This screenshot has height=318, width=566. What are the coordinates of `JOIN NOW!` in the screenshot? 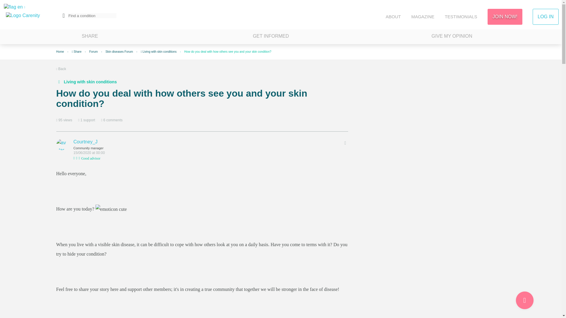 It's located at (505, 17).